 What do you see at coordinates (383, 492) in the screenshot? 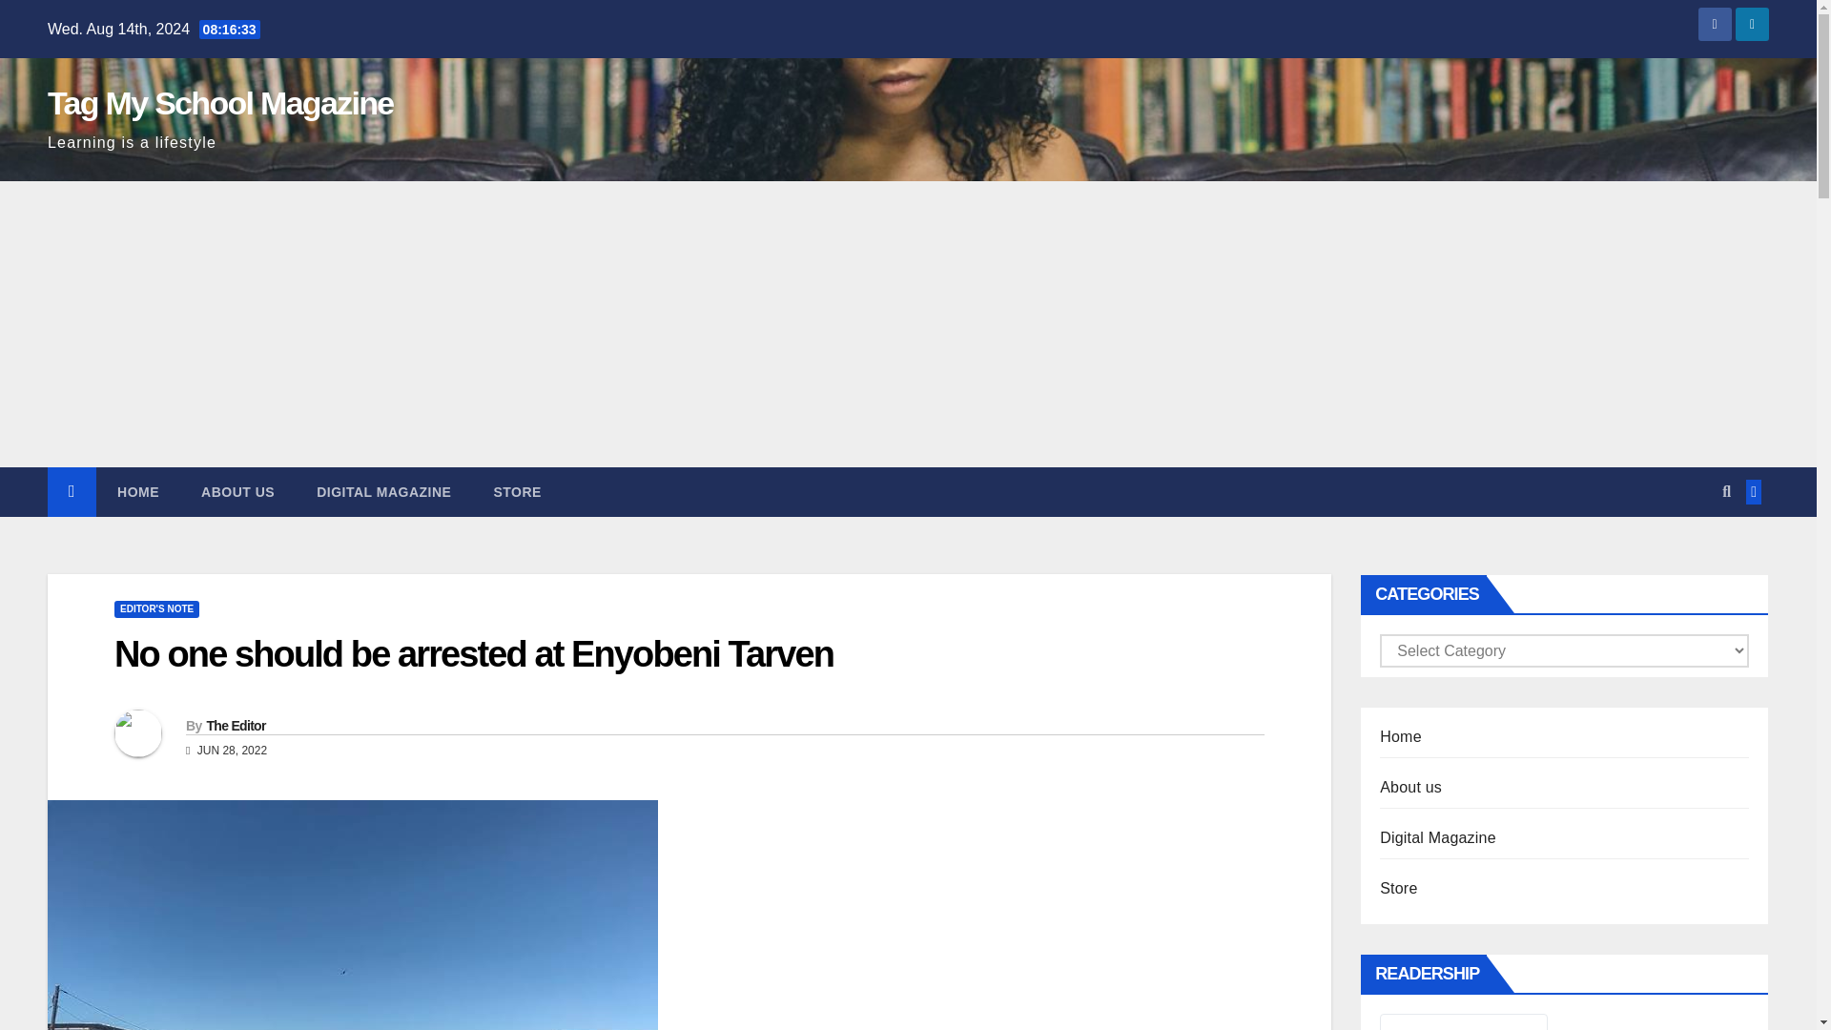
I see `DIGITAL MAGAZINE` at bounding box center [383, 492].